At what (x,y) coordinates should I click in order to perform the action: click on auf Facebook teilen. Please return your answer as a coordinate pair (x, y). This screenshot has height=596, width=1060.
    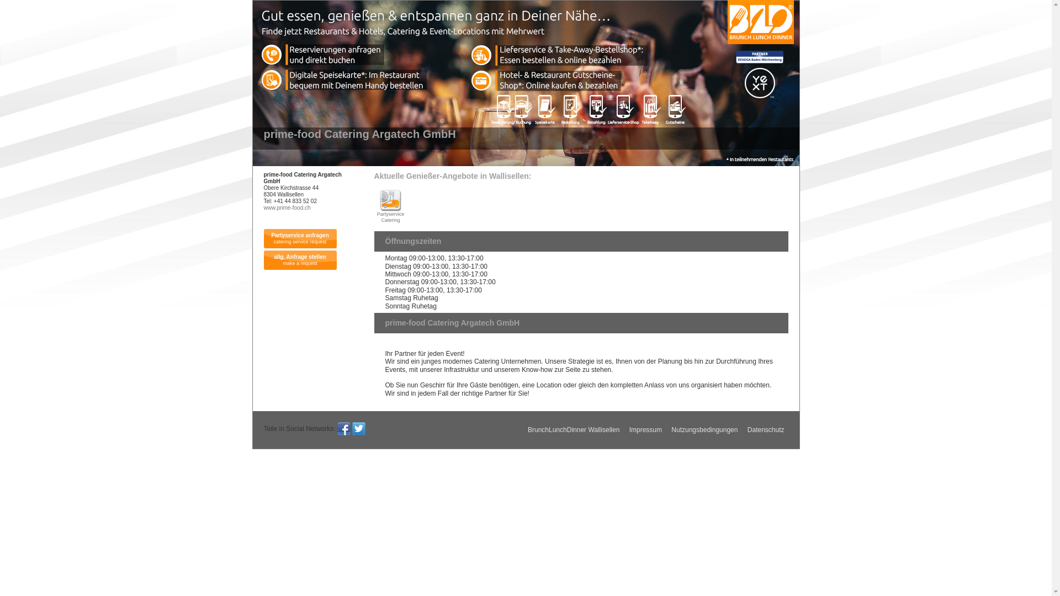
    Looking at the image, I should click on (344, 429).